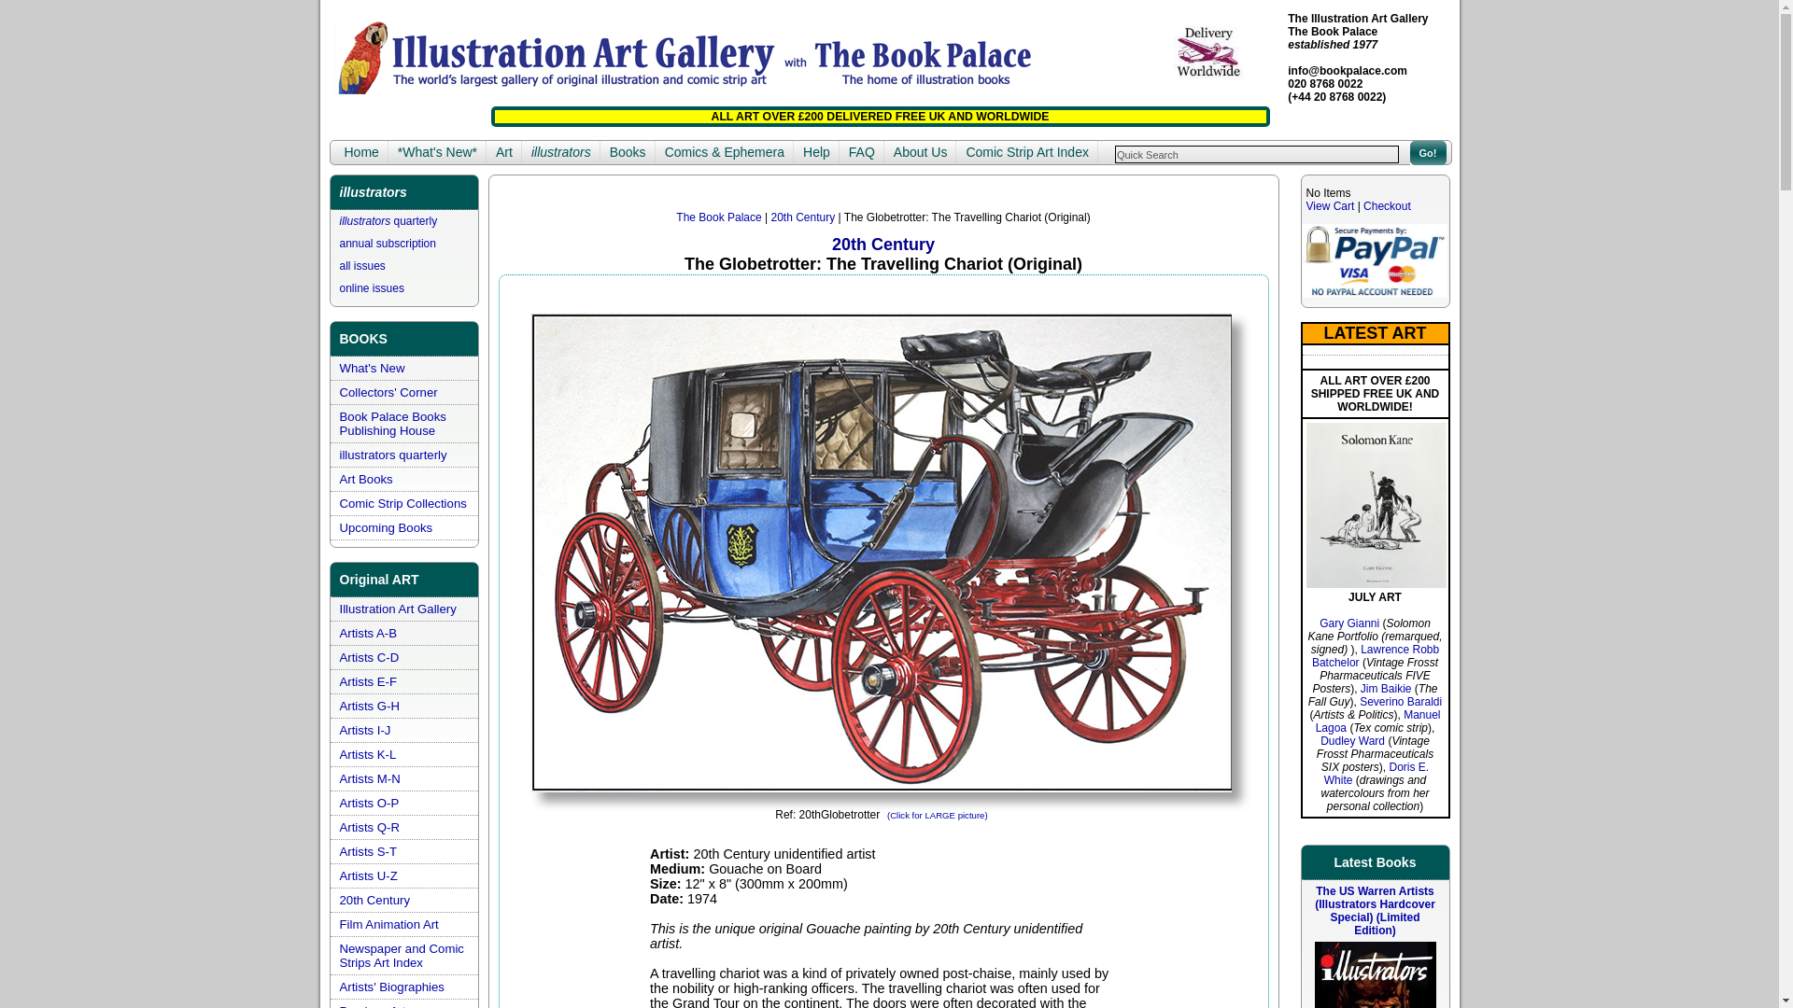 The height and width of the screenshot is (1008, 1793). What do you see at coordinates (861, 153) in the screenshot?
I see `Frequently Asked Questions` at bounding box center [861, 153].